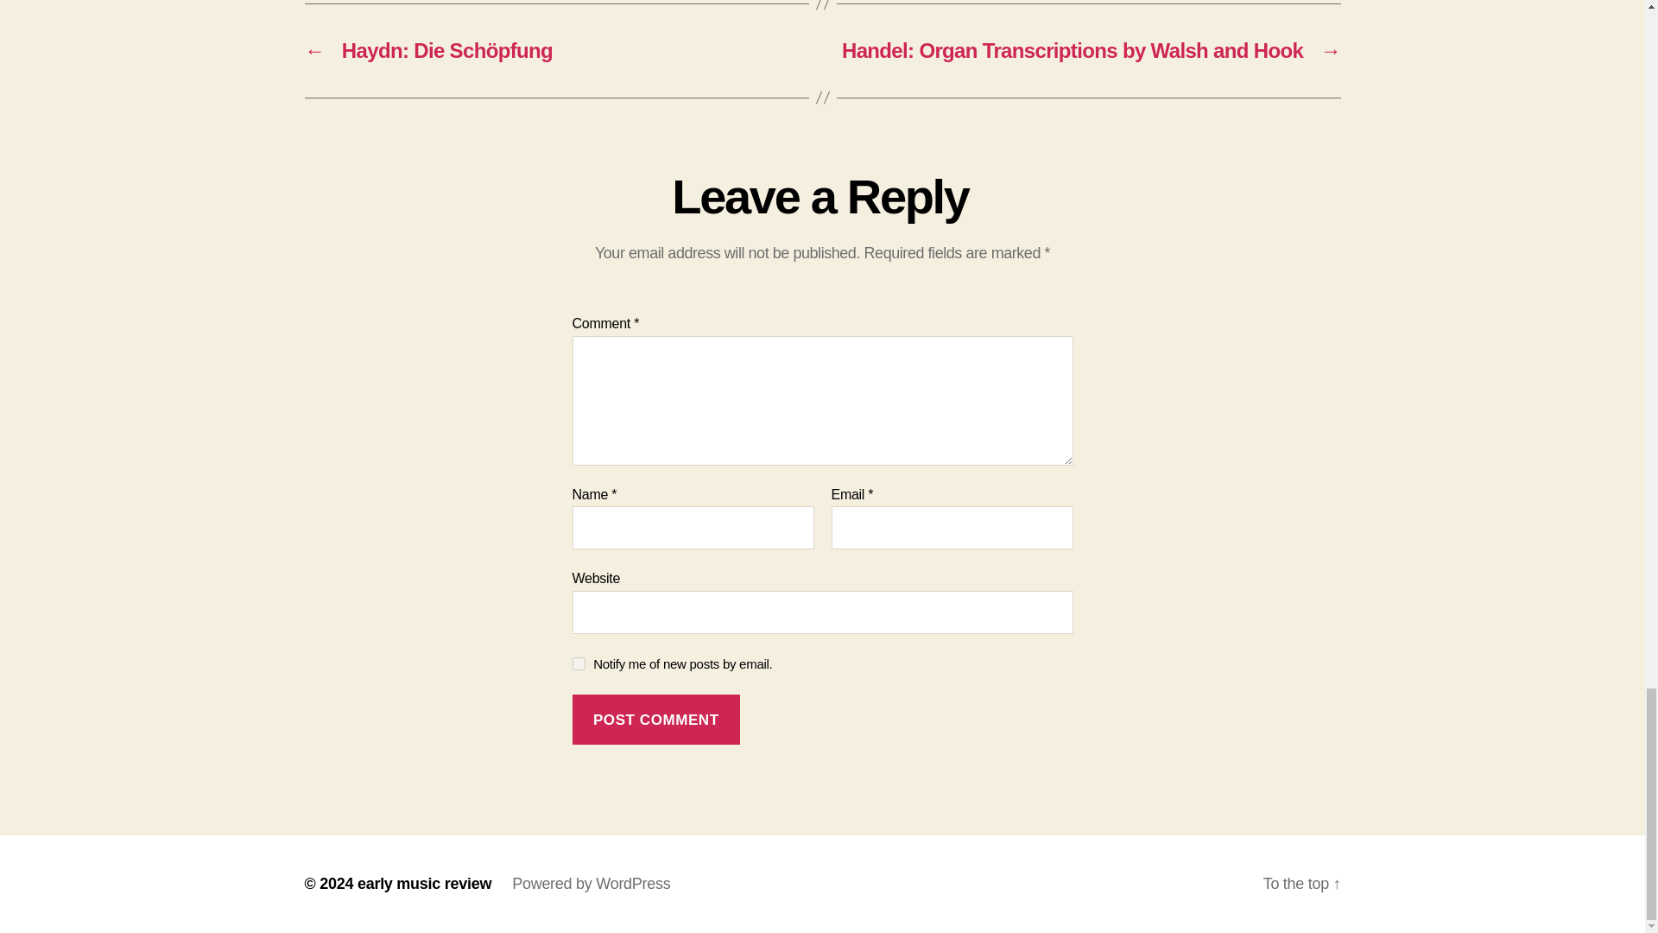 This screenshot has width=1658, height=933. What do you see at coordinates (655, 719) in the screenshot?
I see `Post Comment` at bounding box center [655, 719].